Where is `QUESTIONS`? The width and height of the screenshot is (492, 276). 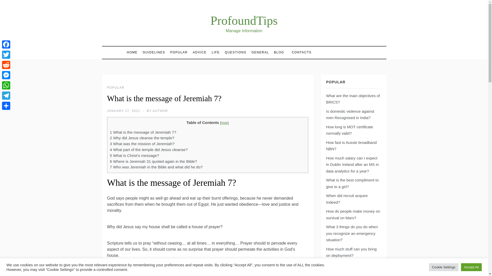
QUESTIONS is located at coordinates (235, 52).